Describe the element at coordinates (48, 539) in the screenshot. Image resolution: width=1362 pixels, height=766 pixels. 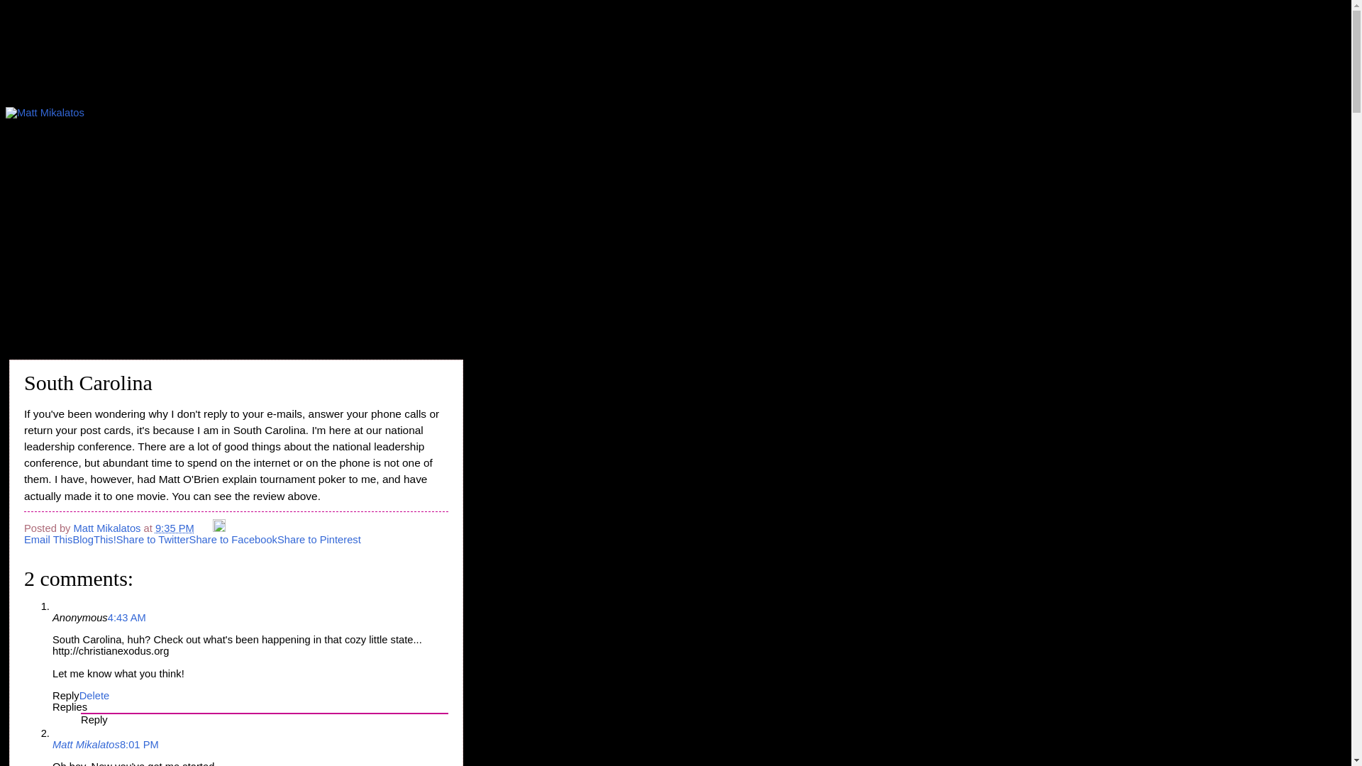
I see `Email This` at that location.